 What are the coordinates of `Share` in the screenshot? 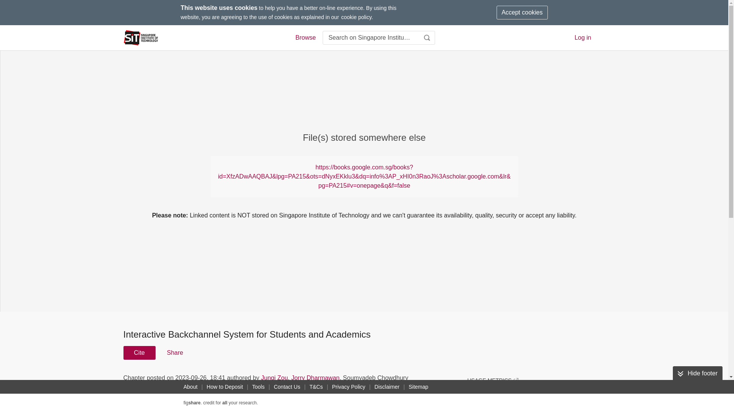 It's located at (174, 352).